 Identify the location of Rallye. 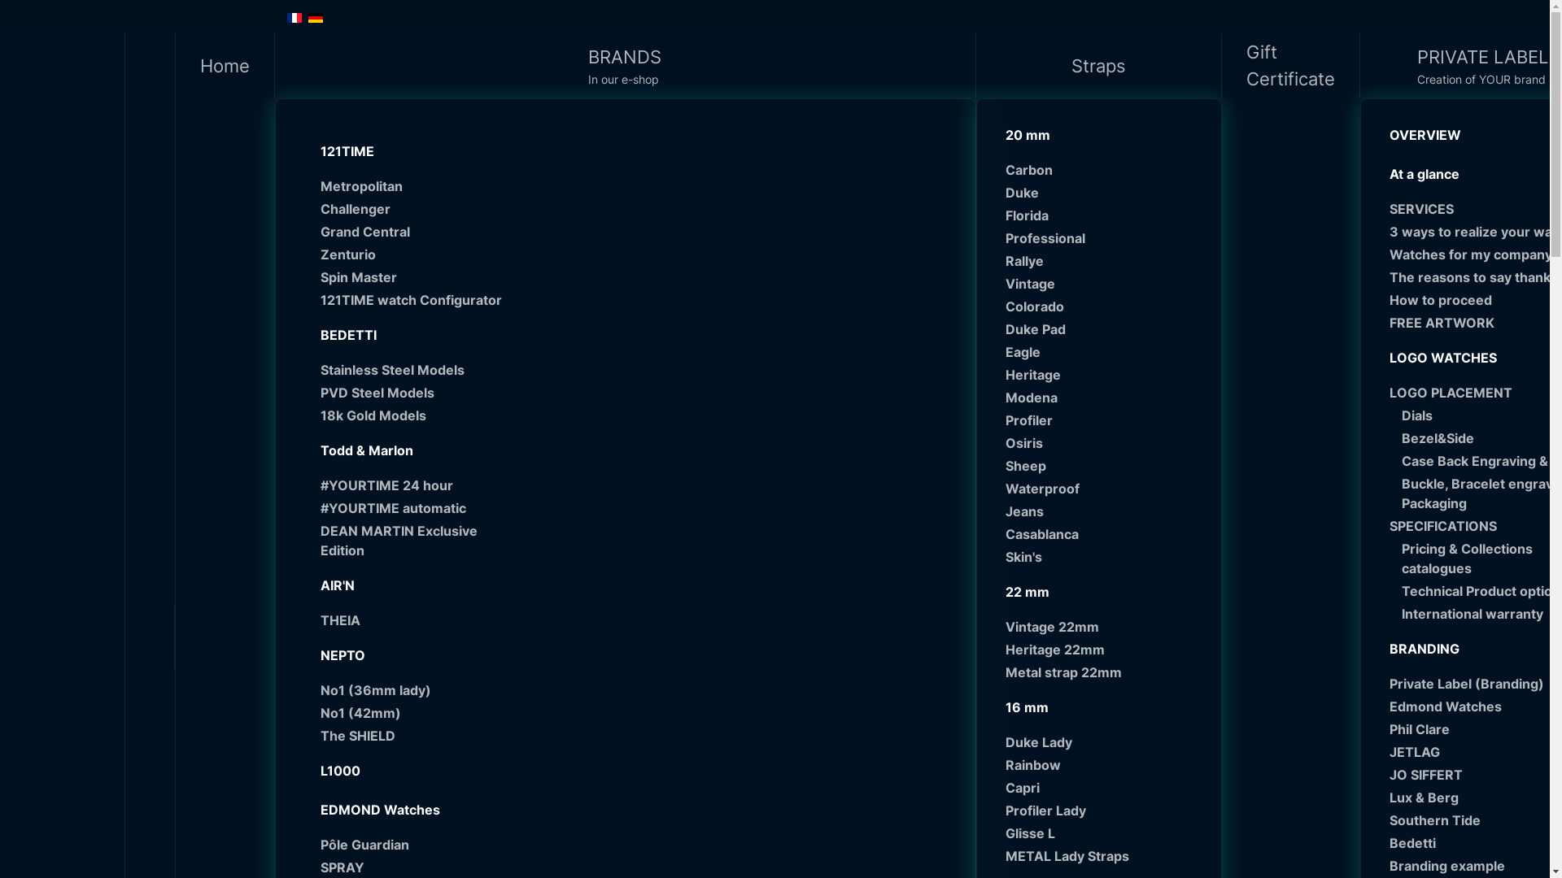
(1105, 261).